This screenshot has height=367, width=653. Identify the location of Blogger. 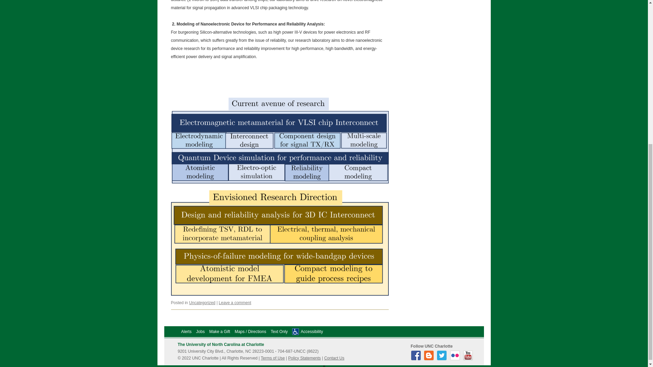
(430, 359).